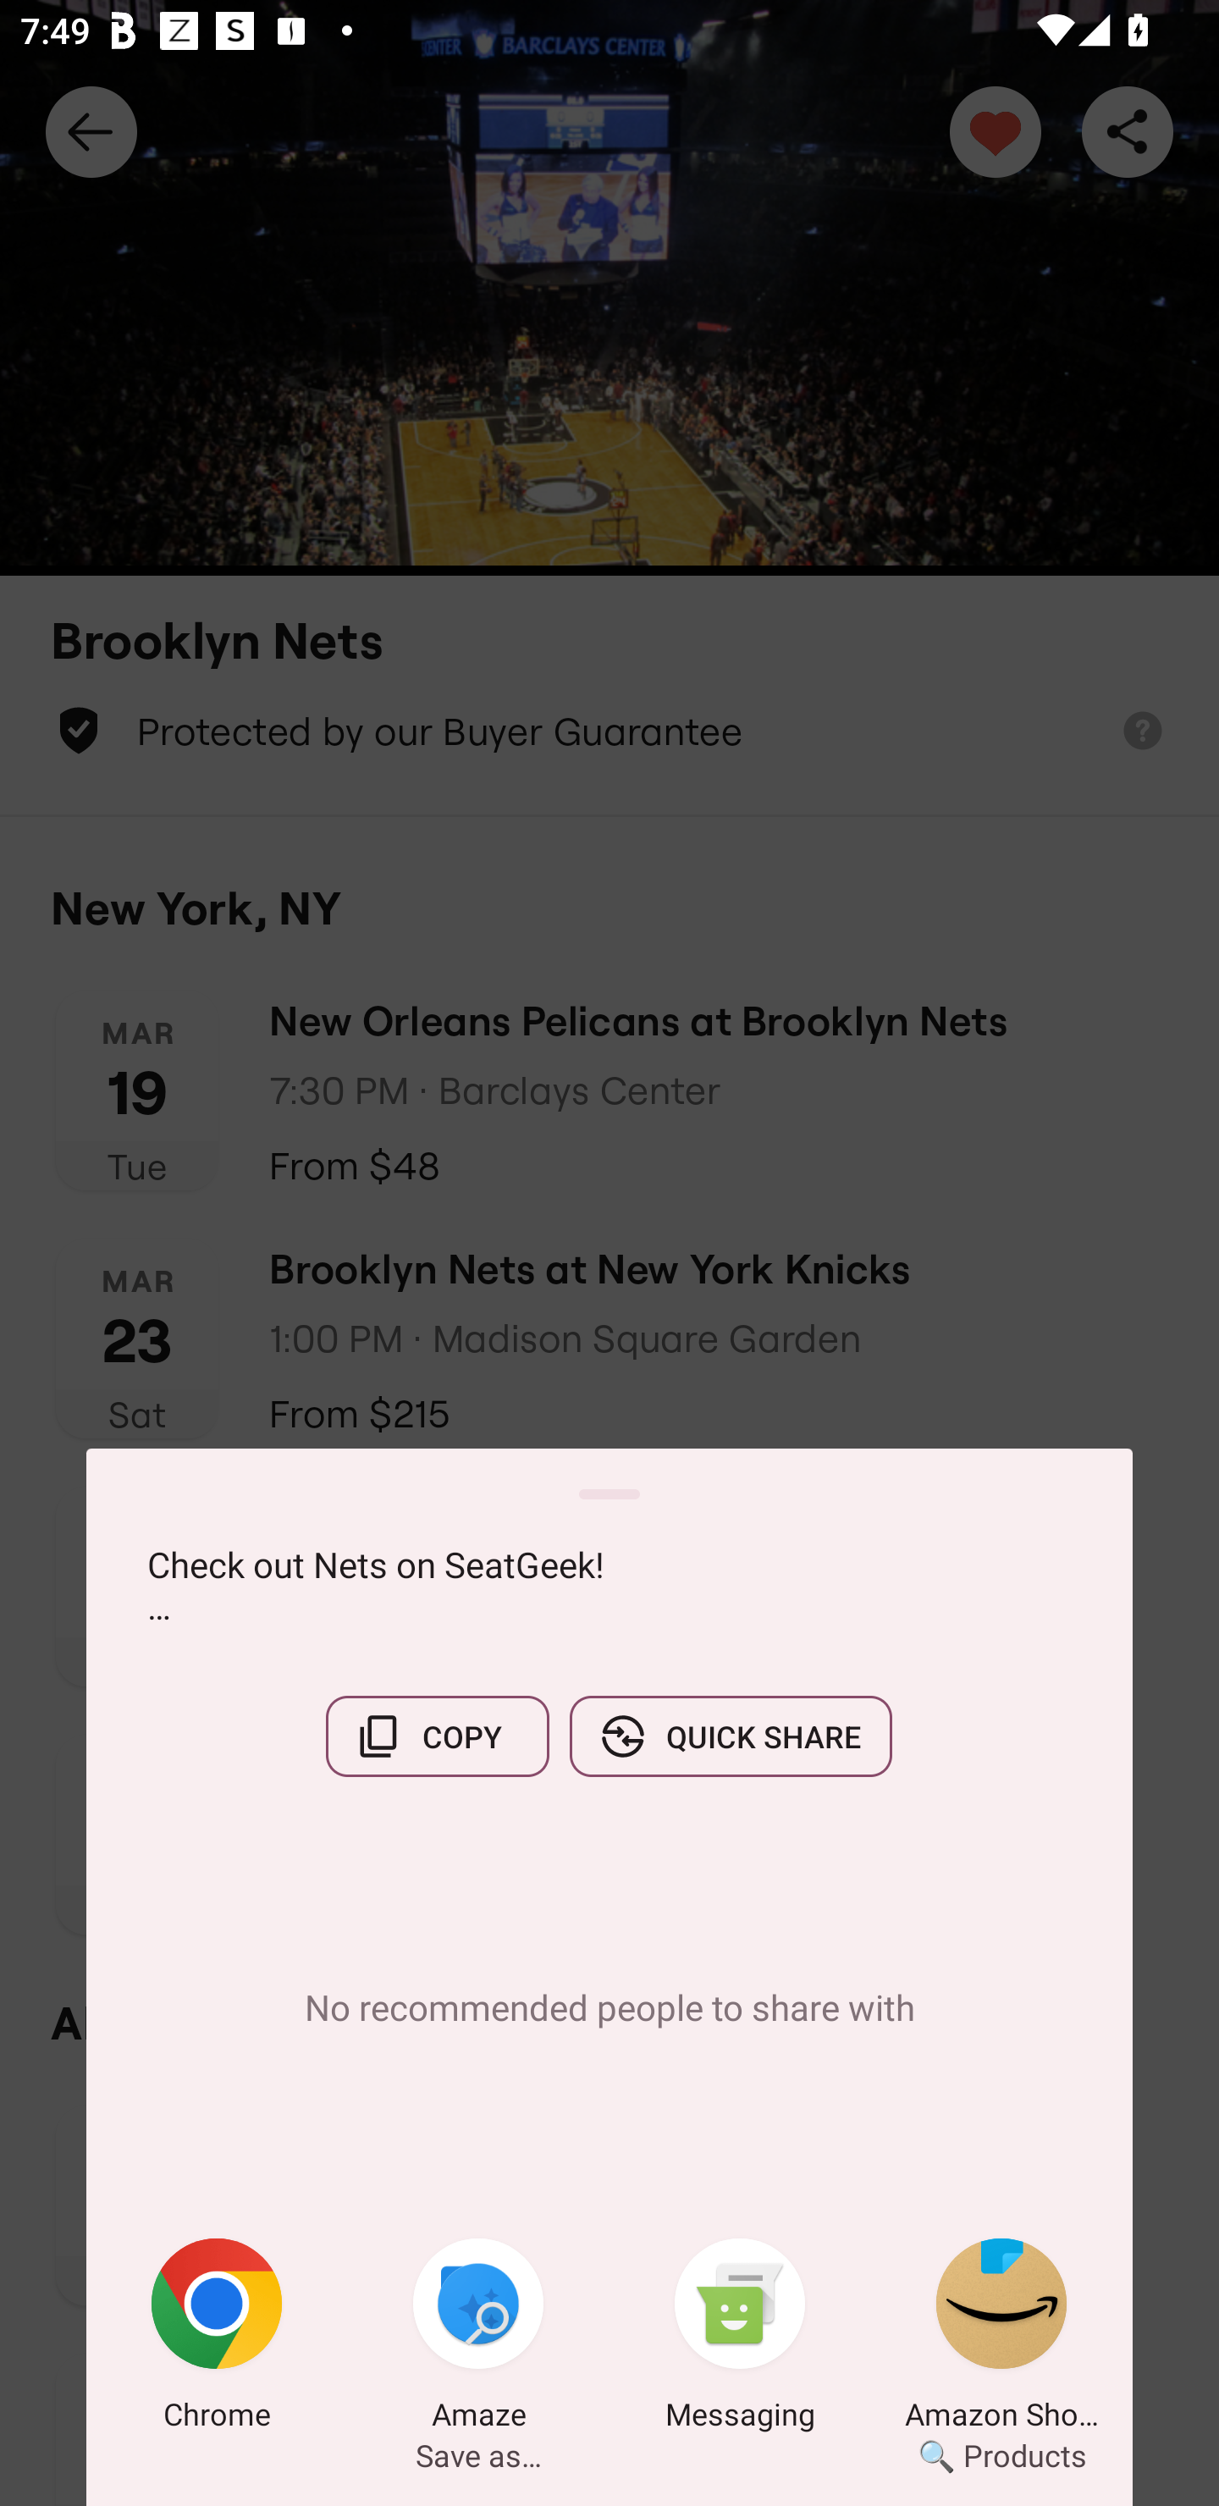 This screenshot has height=2506, width=1219. What do you see at coordinates (478, 2339) in the screenshot?
I see `Amaze Save as…` at bounding box center [478, 2339].